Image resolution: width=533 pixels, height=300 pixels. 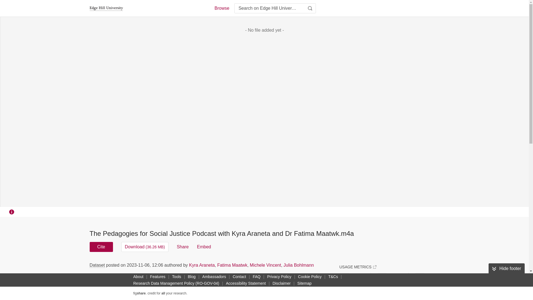 What do you see at coordinates (138, 276) in the screenshot?
I see `About` at bounding box center [138, 276].